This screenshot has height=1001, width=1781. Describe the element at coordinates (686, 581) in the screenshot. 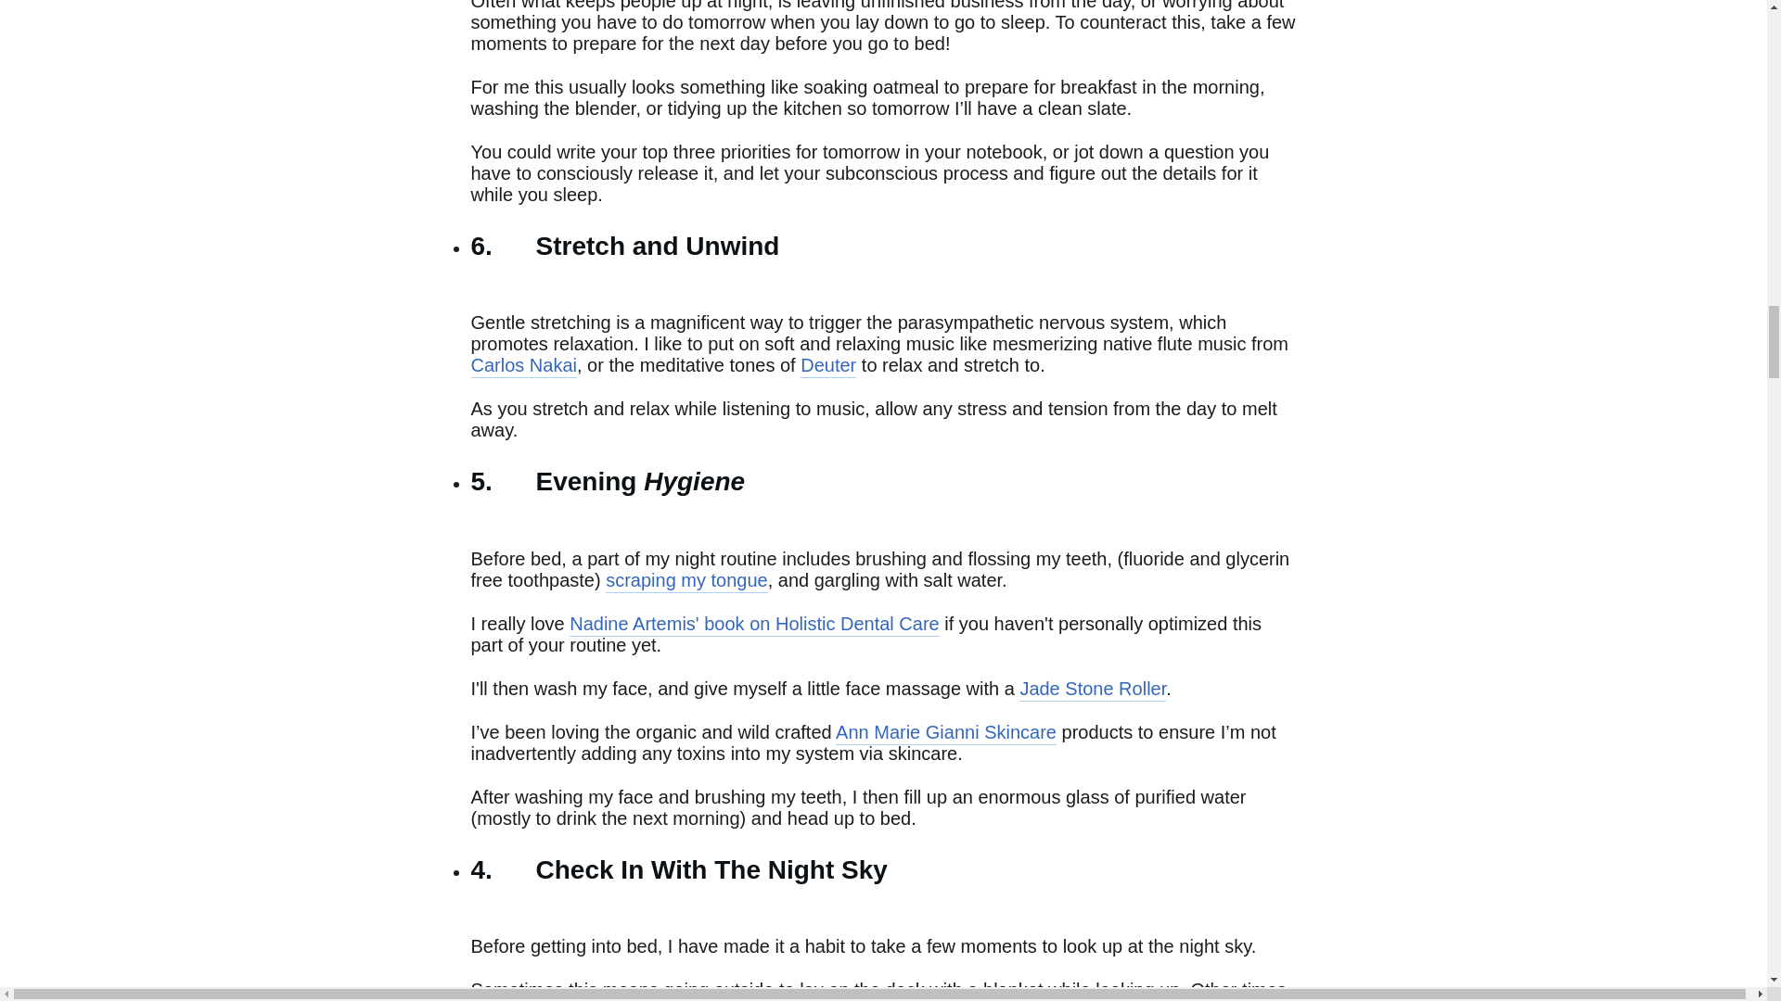

I see `scraping my tongue` at that location.